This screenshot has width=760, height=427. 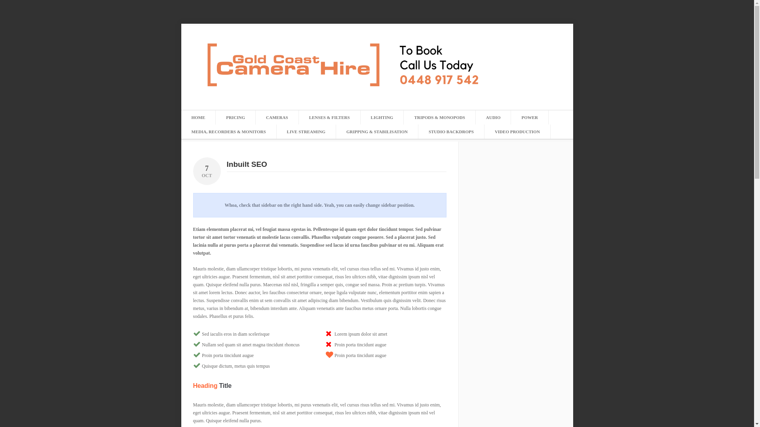 What do you see at coordinates (329, 117) in the screenshot?
I see `LENSES & FILTERS` at bounding box center [329, 117].